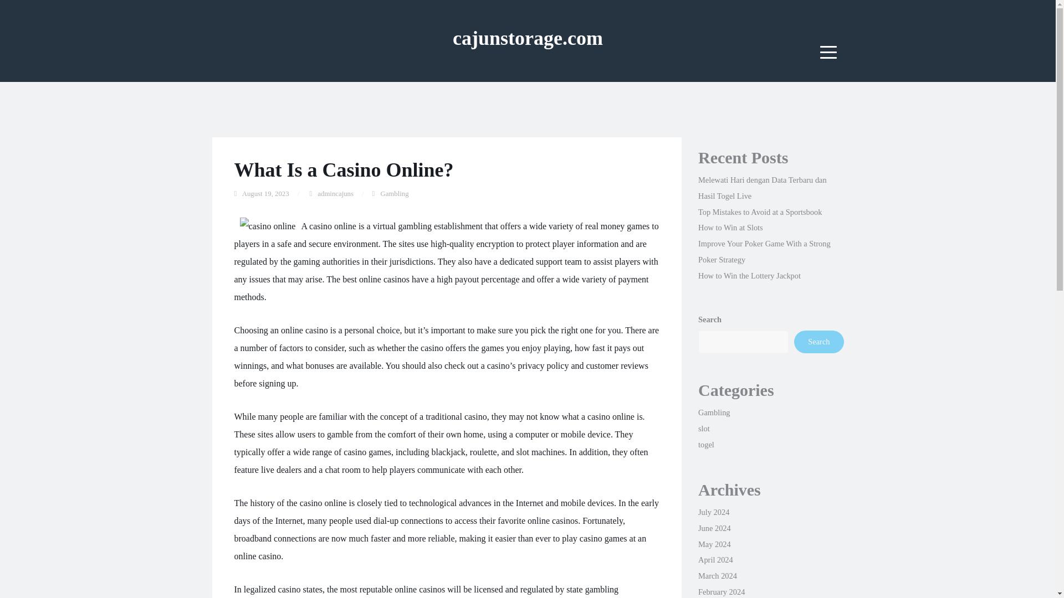 This screenshot has height=598, width=1064. Describe the element at coordinates (715, 560) in the screenshot. I see `April 2024` at that location.